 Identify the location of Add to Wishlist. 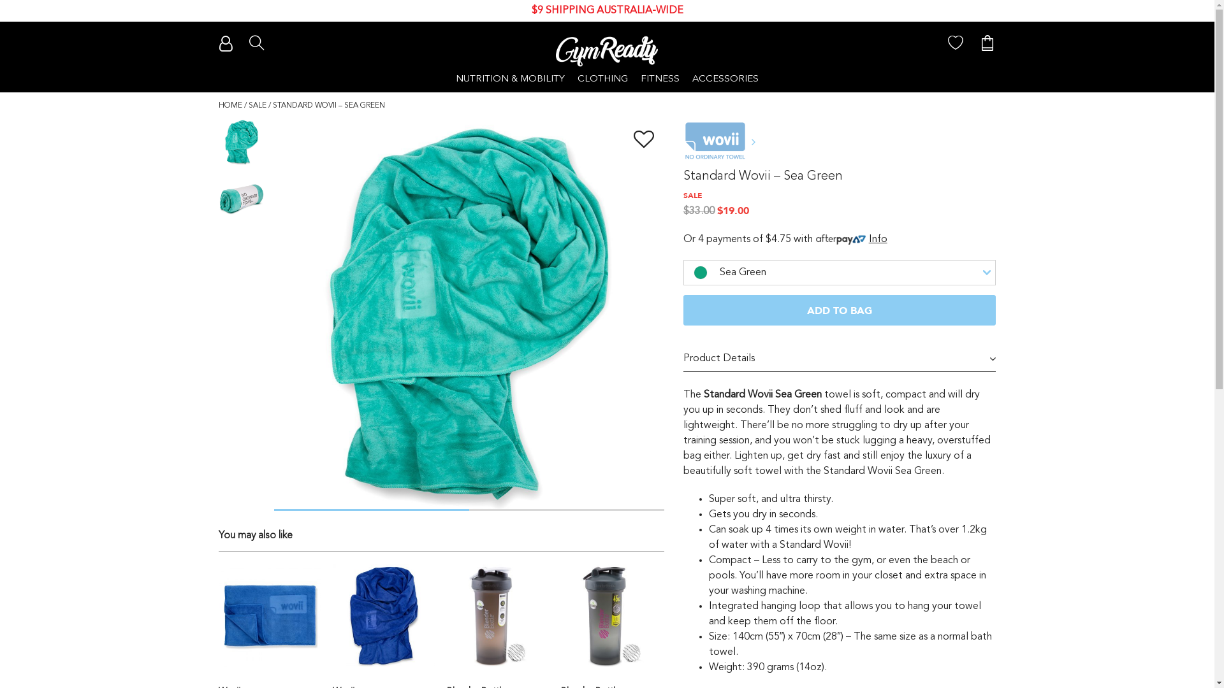
(644, 141).